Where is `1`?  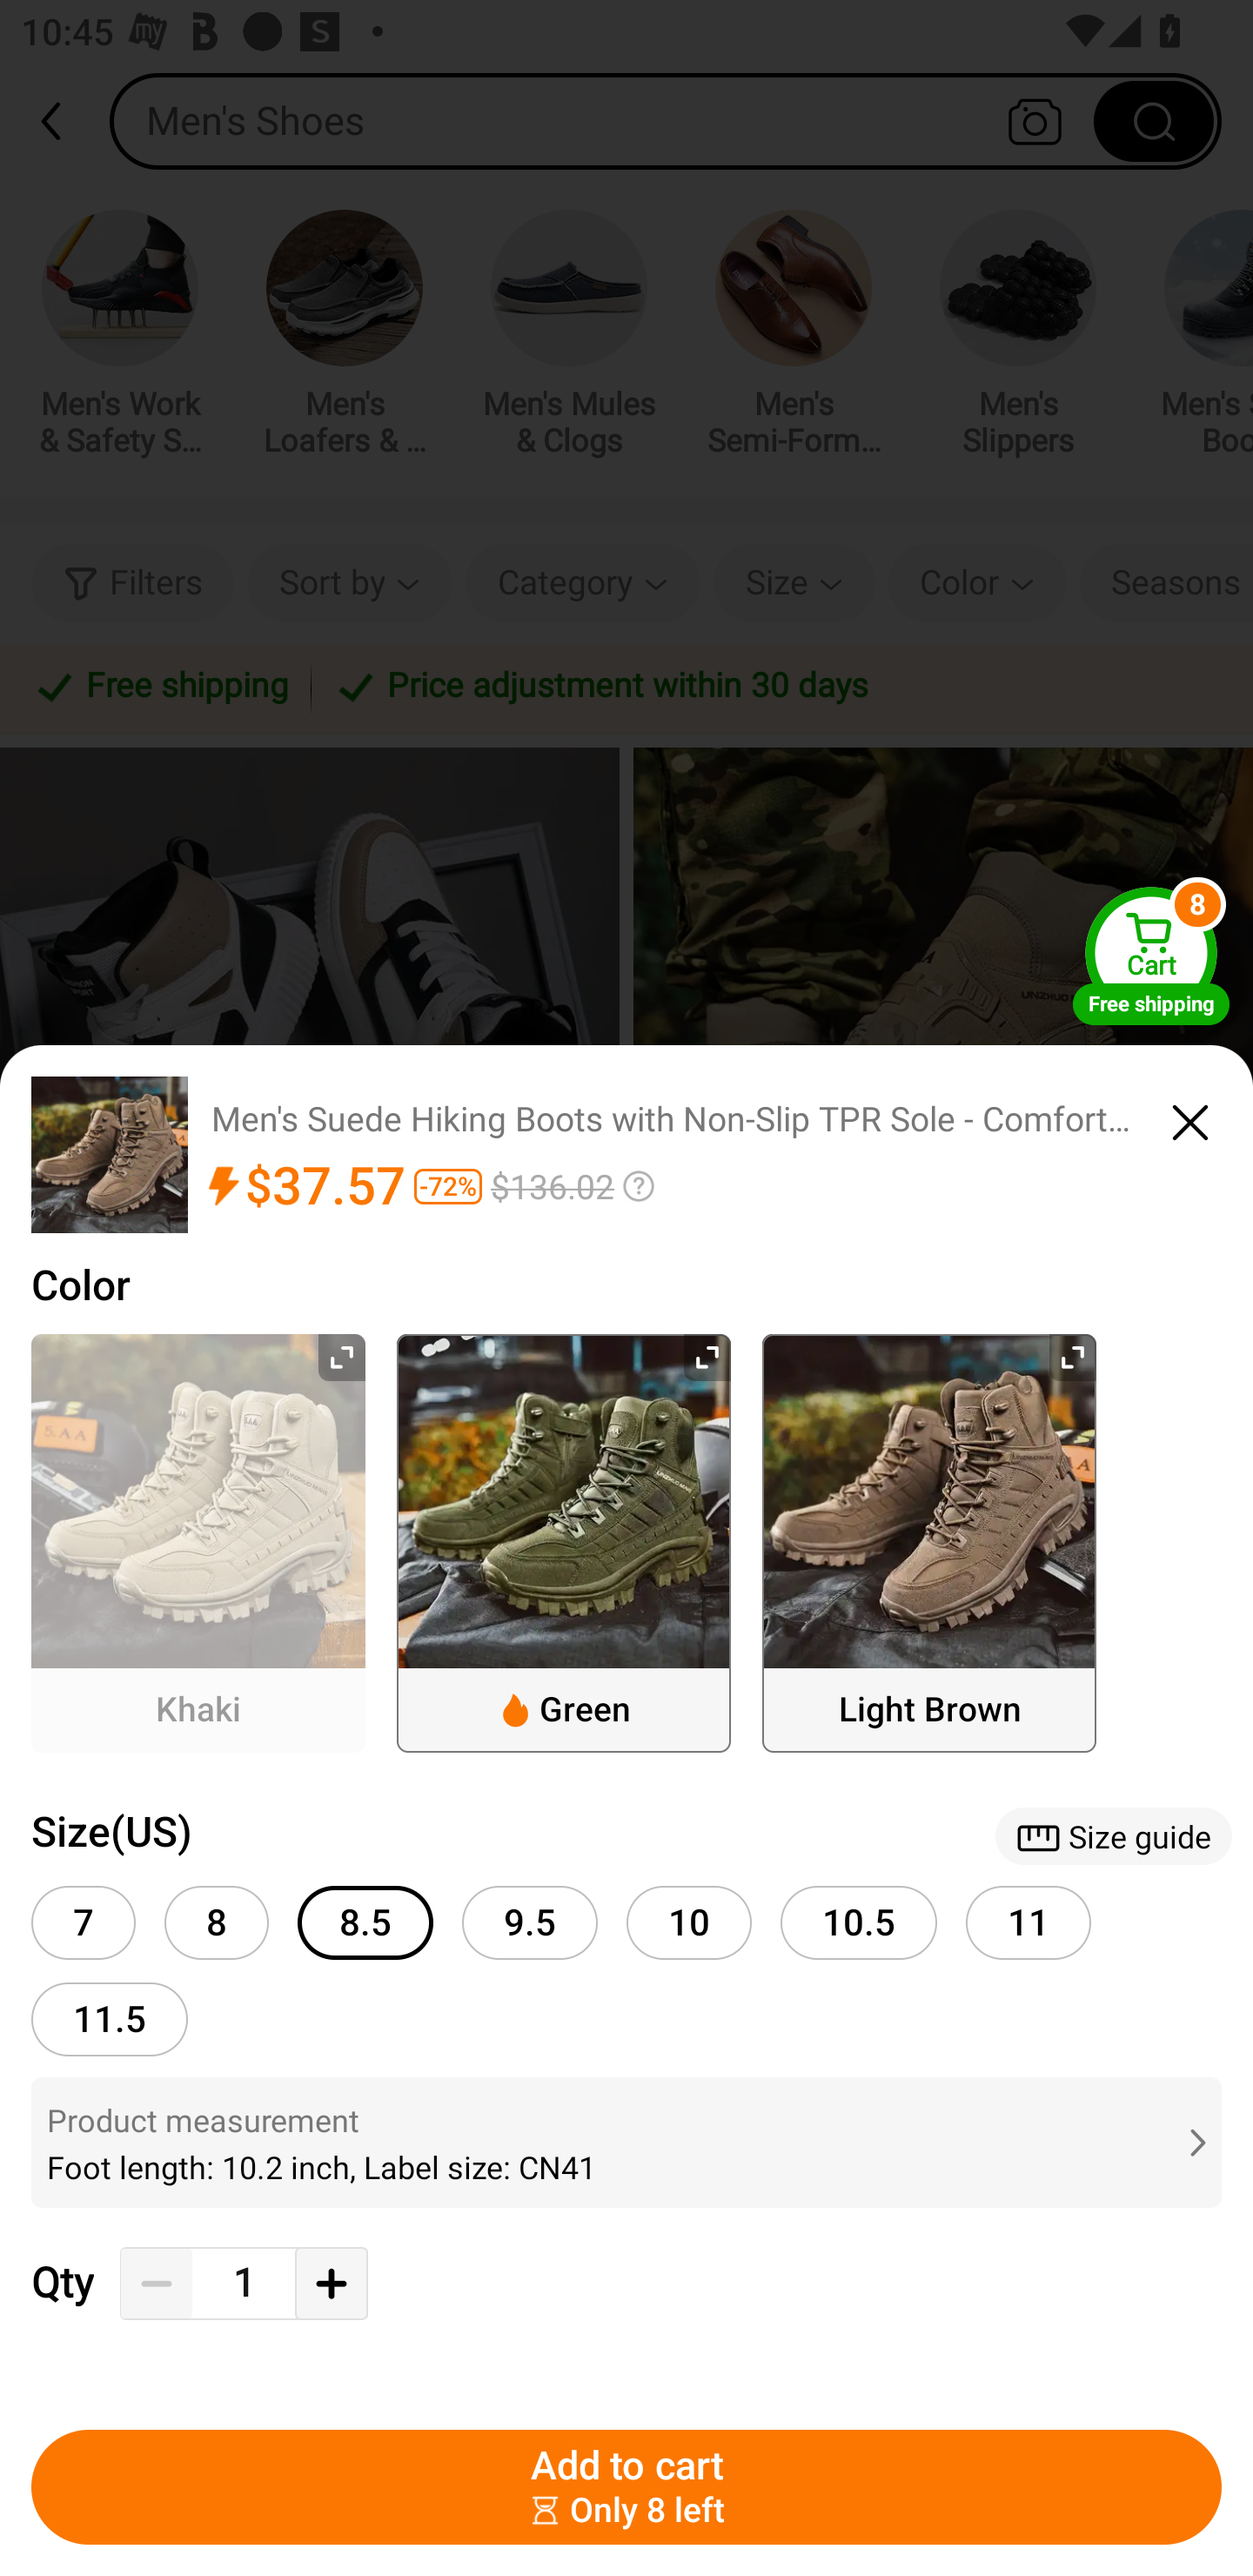
1 is located at coordinates (244, 2284).